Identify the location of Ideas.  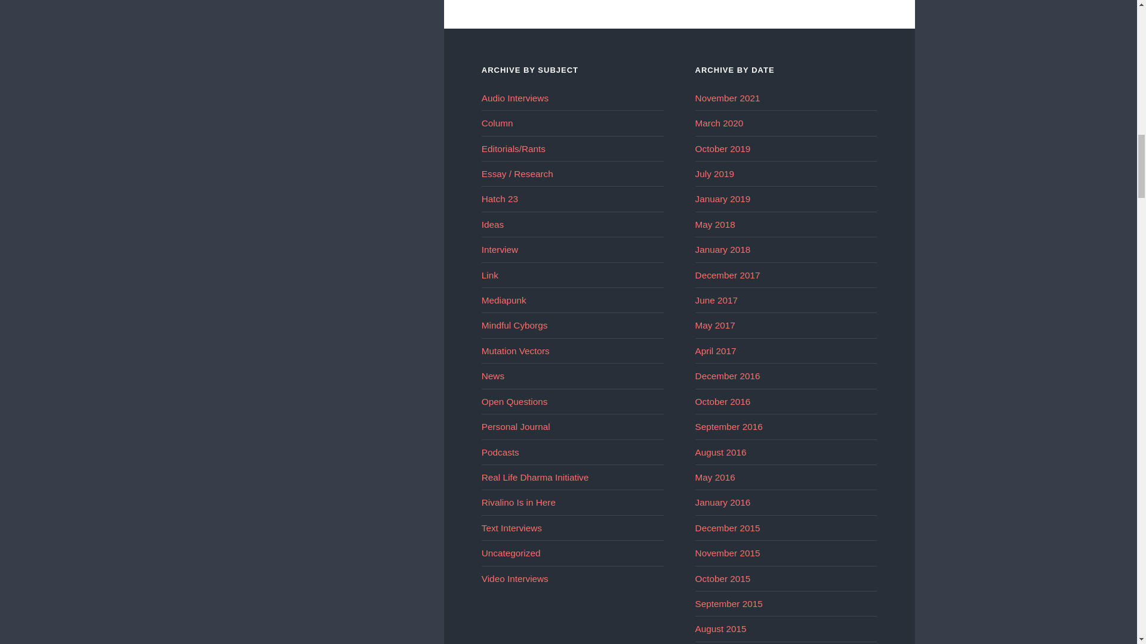
(492, 224).